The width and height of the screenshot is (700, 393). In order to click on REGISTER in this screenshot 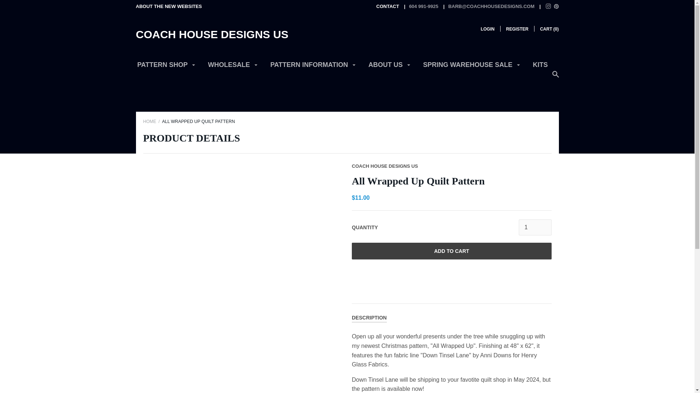, I will do `click(517, 29)`.